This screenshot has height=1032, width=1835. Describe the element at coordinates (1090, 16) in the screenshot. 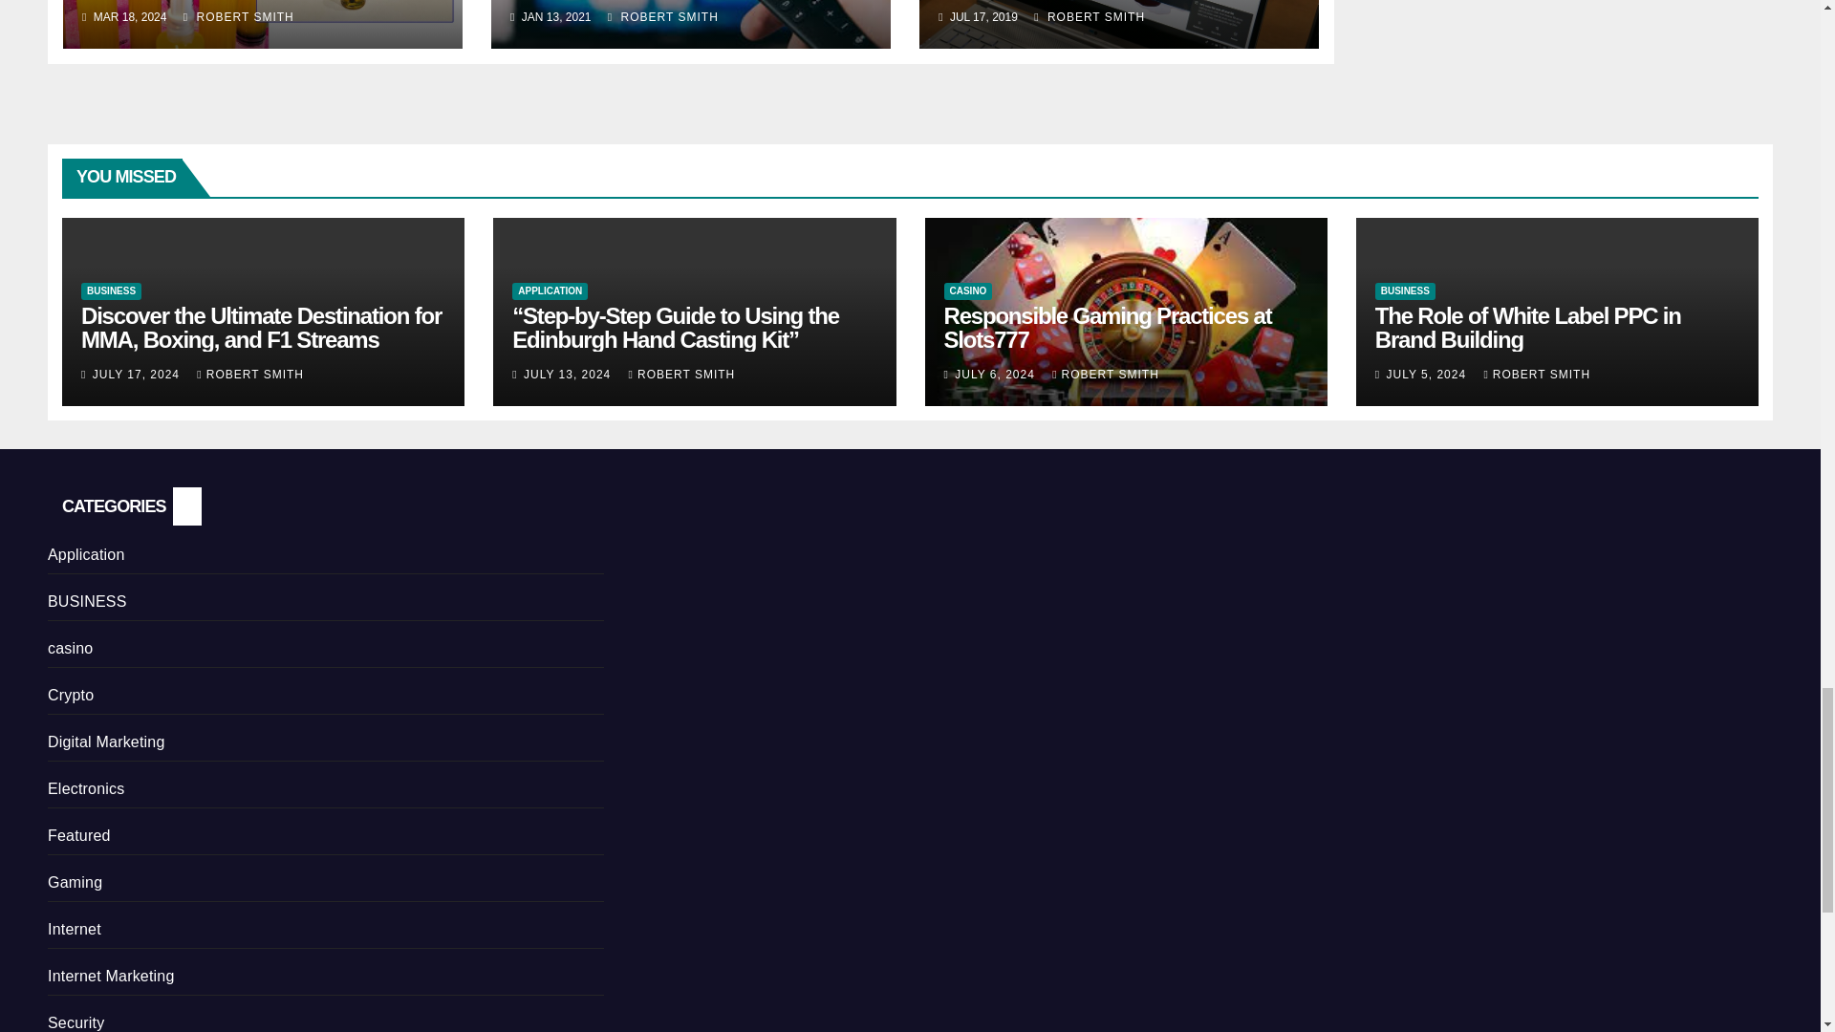

I see `ROBERT SMITH` at that location.